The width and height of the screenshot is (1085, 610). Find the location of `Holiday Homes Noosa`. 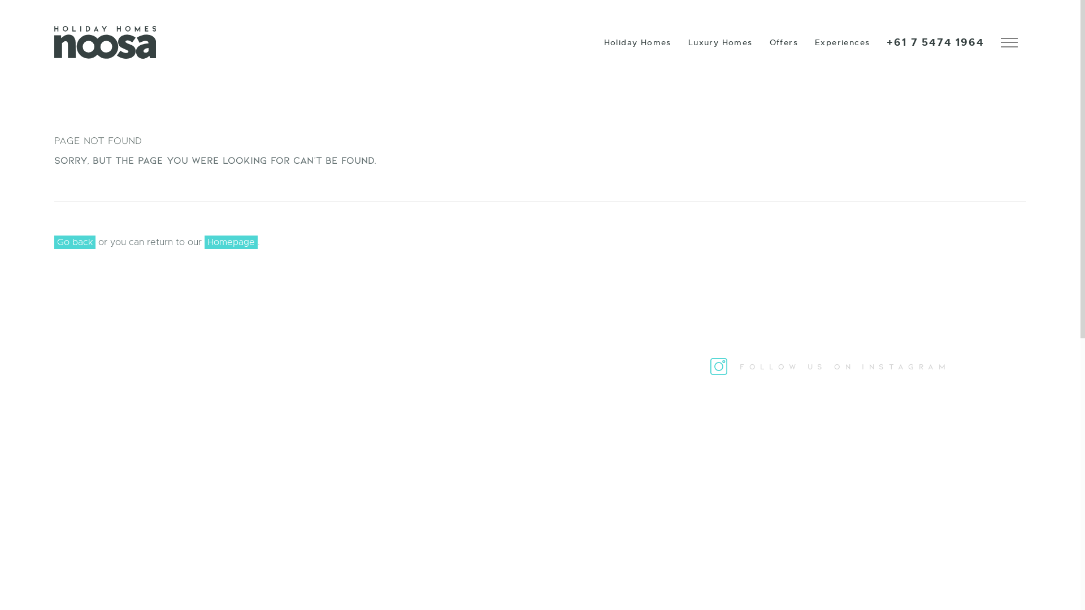

Holiday Homes Noosa is located at coordinates (105, 42).